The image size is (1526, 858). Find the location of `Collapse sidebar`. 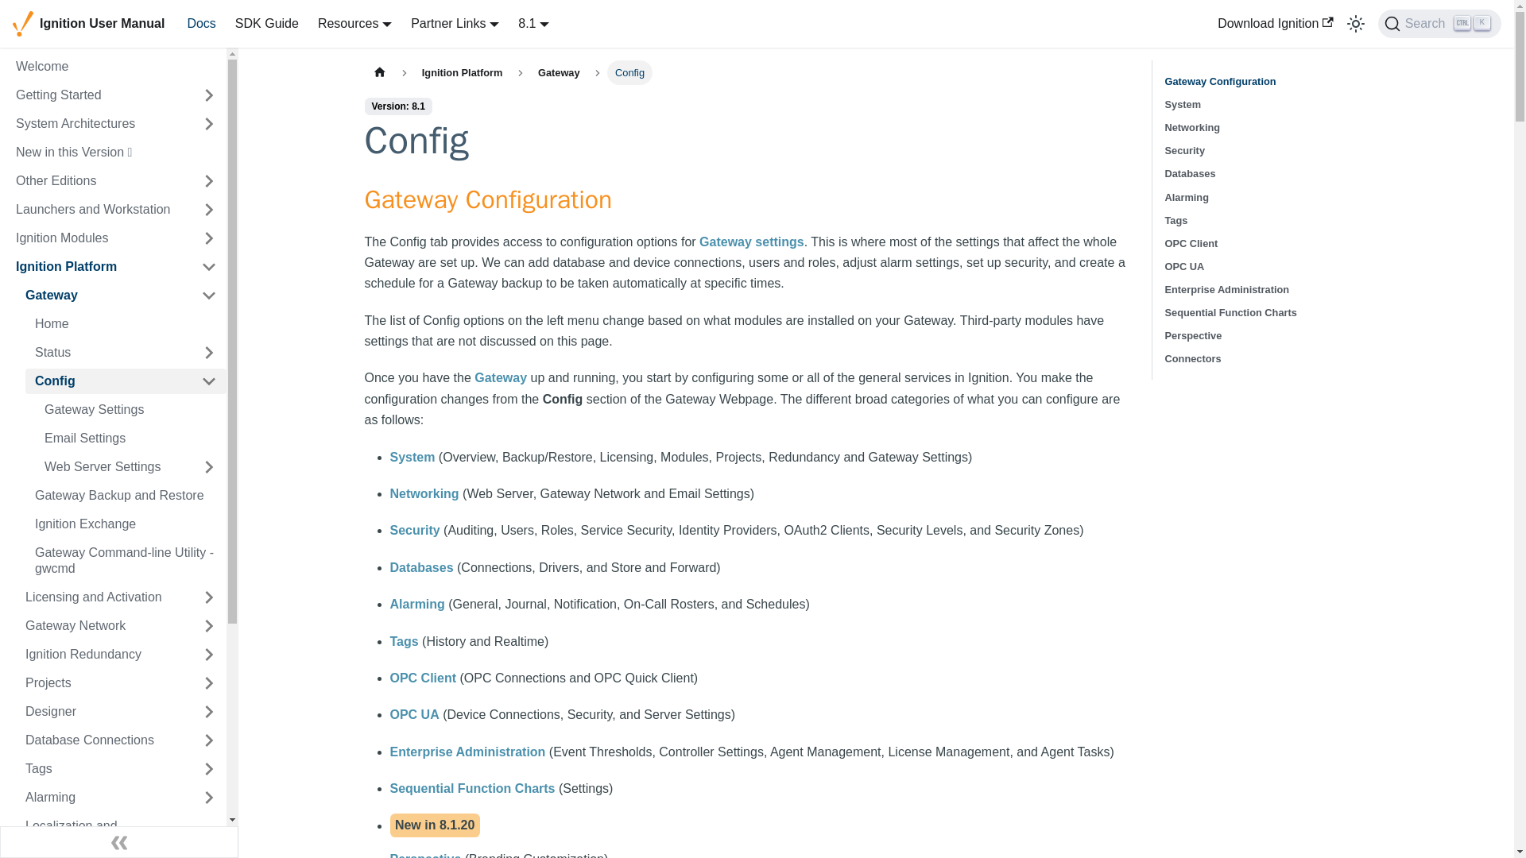

Collapse sidebar is located at coordinates (119, 842).